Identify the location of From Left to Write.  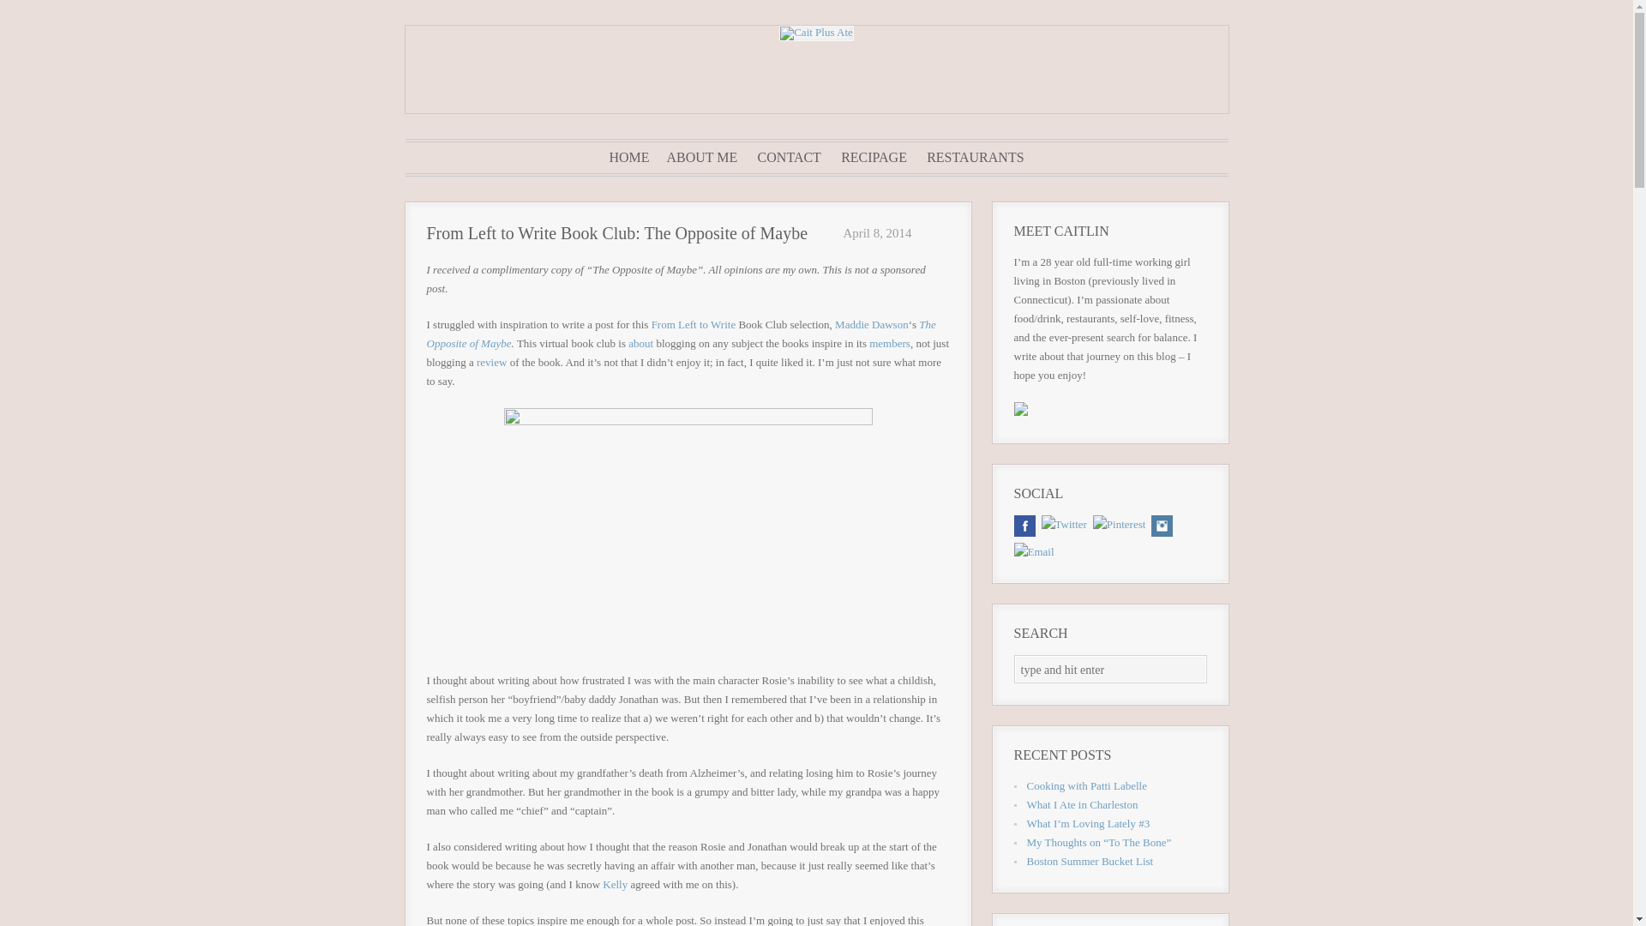
(694, 324).